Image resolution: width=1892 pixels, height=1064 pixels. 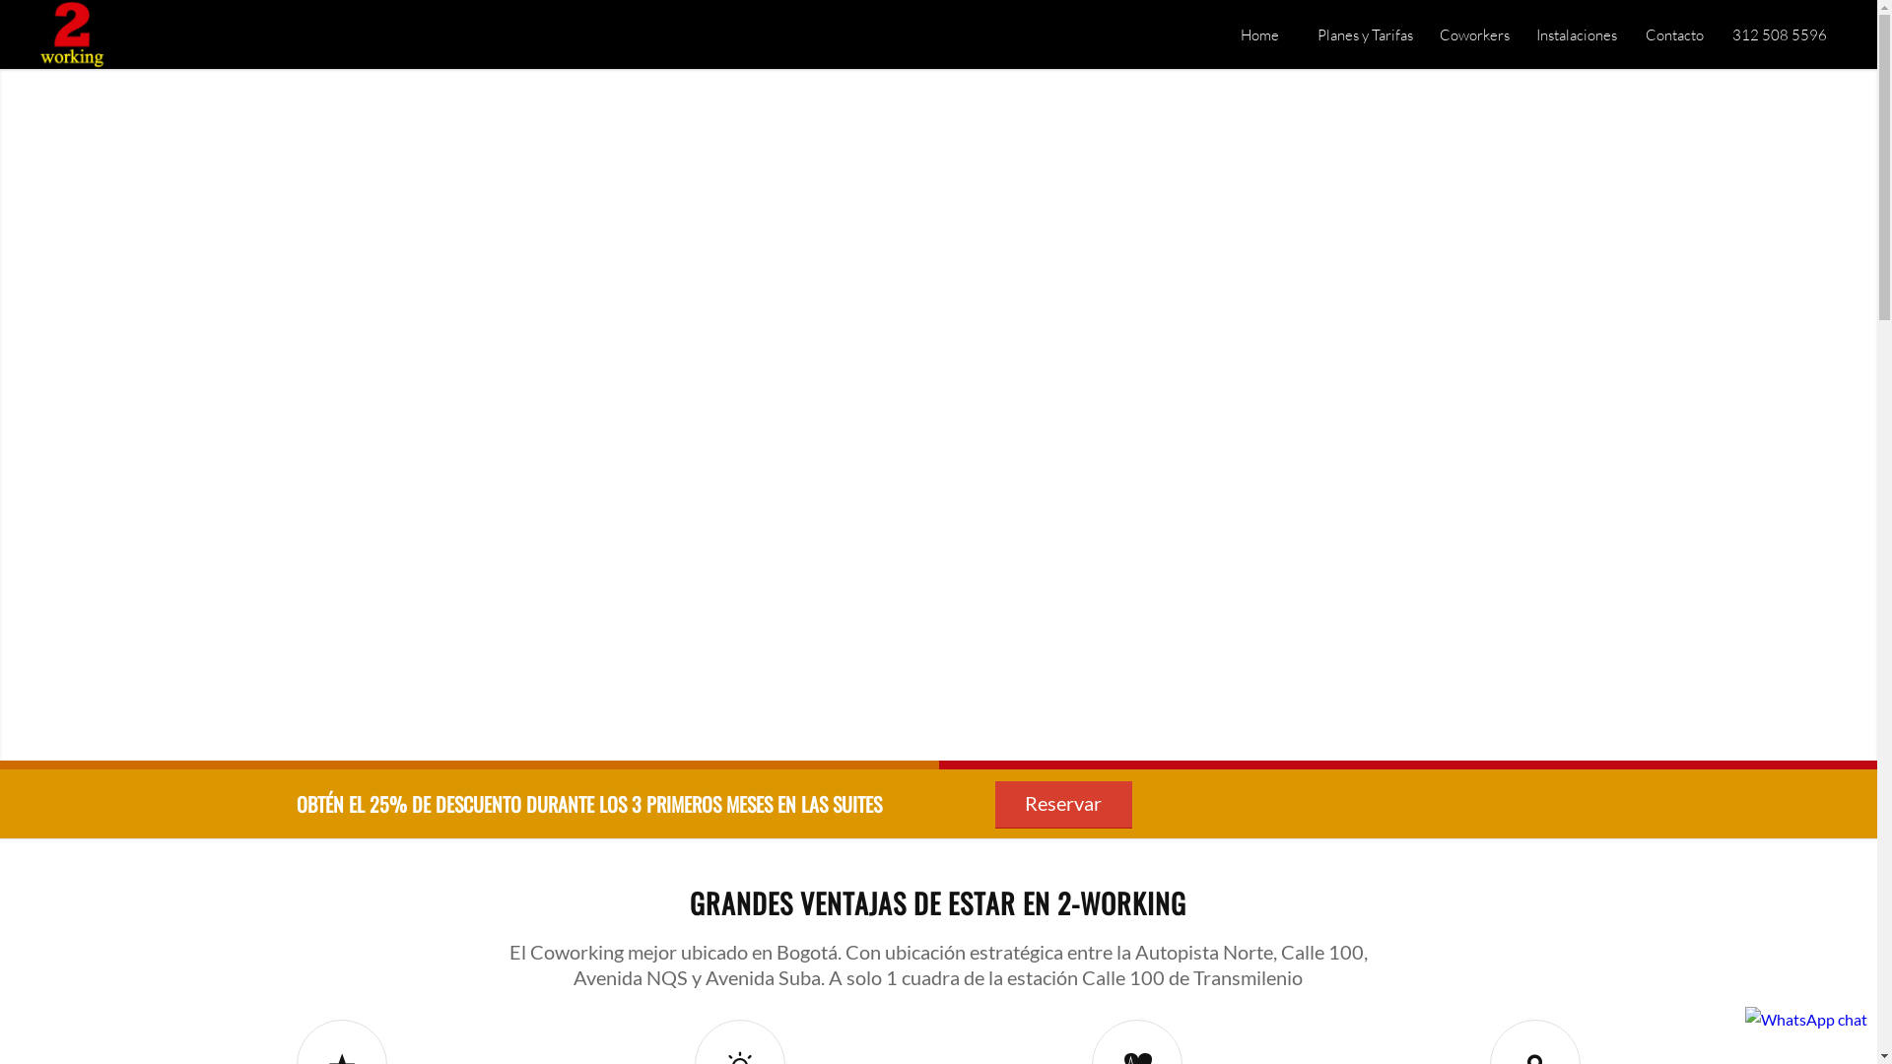 I want to click on Instalaciones, so click(x=1577, y=34).